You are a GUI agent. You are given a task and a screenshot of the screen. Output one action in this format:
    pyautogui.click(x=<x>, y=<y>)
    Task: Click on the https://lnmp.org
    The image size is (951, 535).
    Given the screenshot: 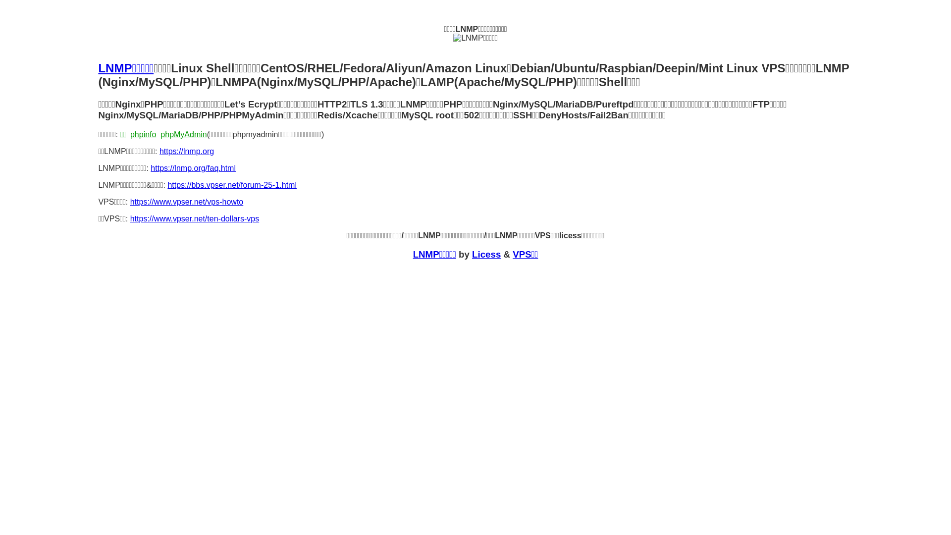 What is the action you would take?
    pyautogui.click(x=187, y=152)
    